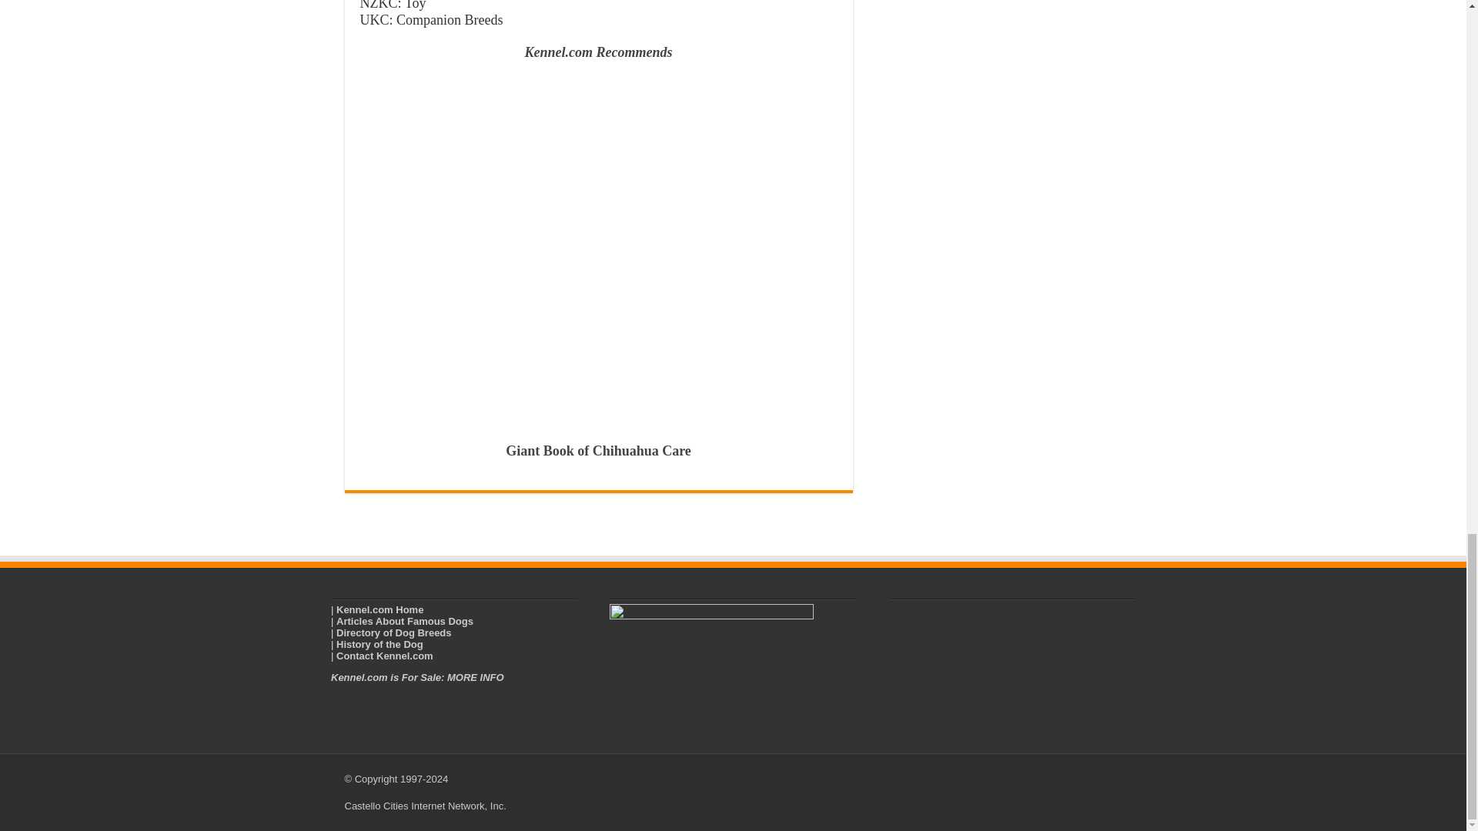 Image resolution: width=1478 pixels, height=831 pixels. What do you see at coordinates (405, 622) in the screenshot?
I see `Articles About Famous Dogs` at bounding box center [405, 622].